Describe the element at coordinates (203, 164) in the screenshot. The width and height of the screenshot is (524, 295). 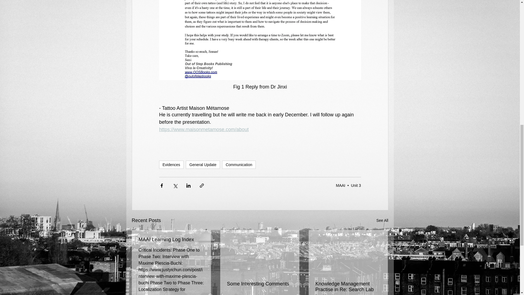
I see `General Update` at that location.